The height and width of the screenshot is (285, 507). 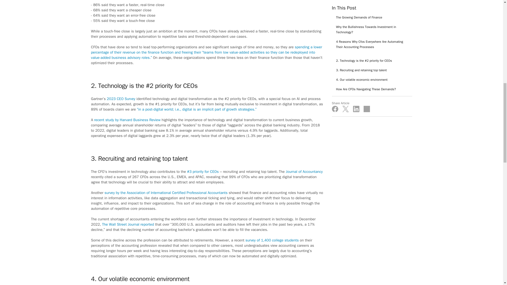 What do you see at coordinates (127, 120) in the screenshot?
I see `recent study by Harvard Business Review` at bounding box center [127, 120].